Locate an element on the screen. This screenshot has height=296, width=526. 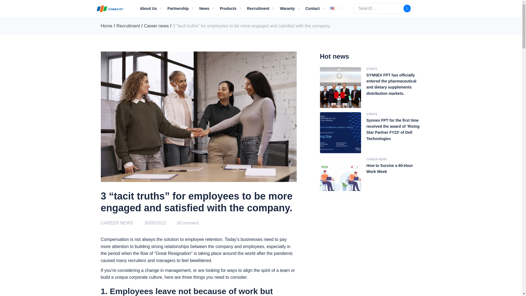
Products is located at coordinates (228, 8).